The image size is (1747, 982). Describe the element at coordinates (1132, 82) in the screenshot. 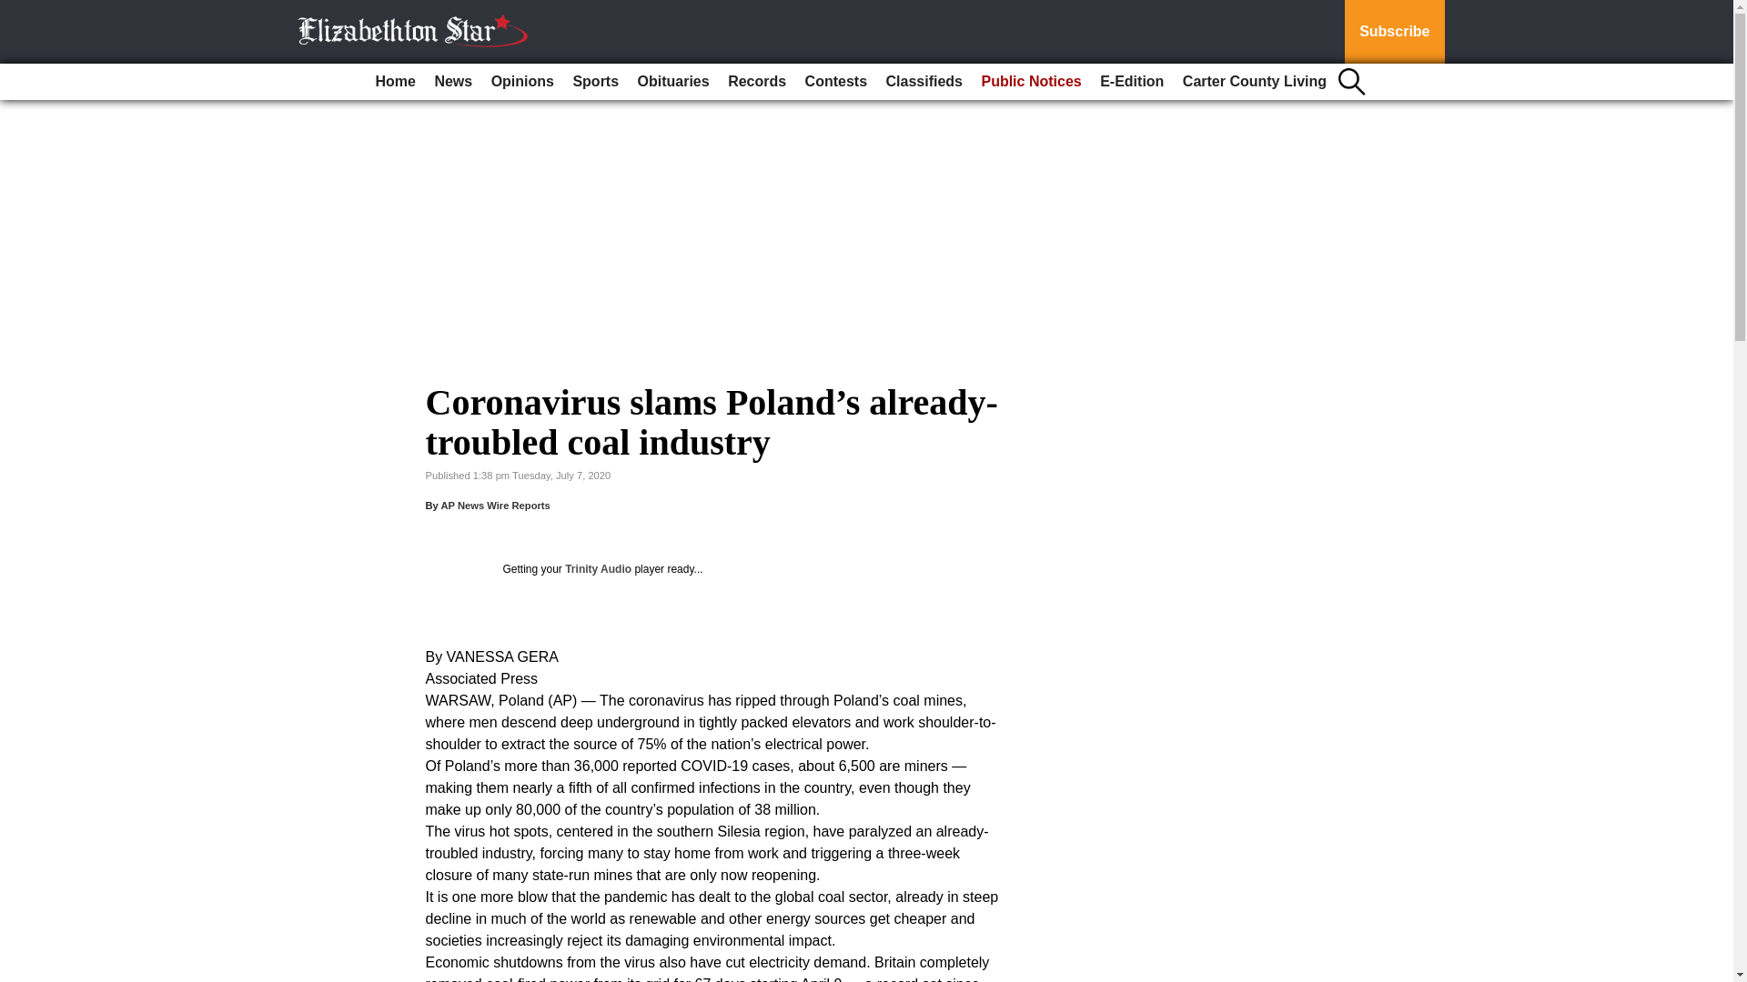

I see `E-Edition` at that location.